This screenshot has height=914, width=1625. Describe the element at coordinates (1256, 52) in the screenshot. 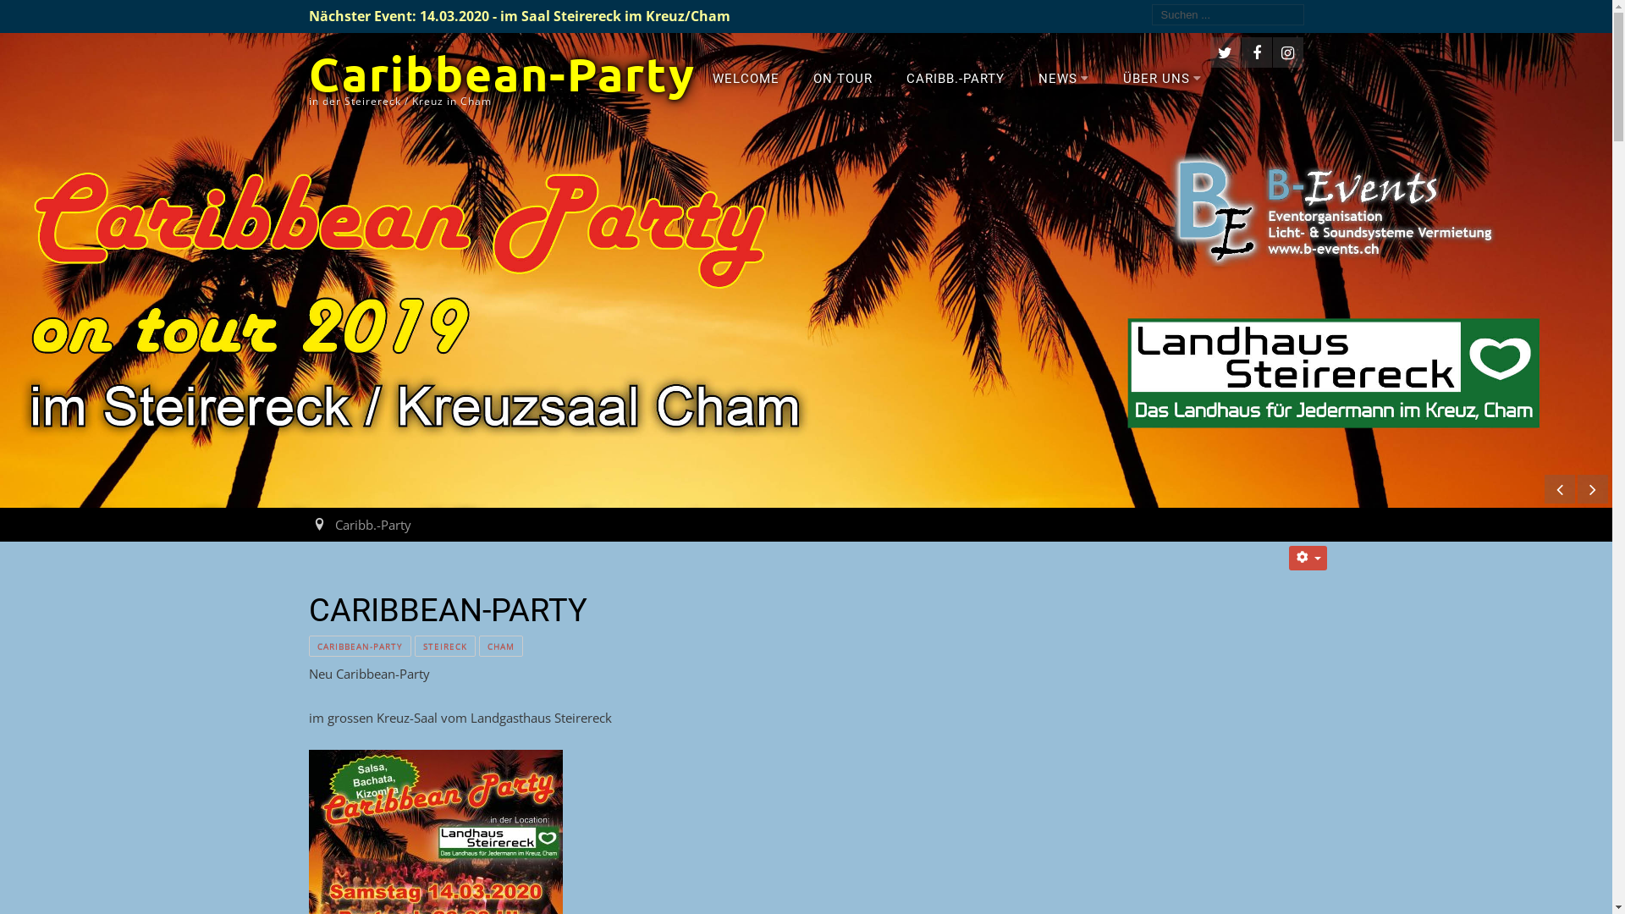

I see `Facebook` at that location.